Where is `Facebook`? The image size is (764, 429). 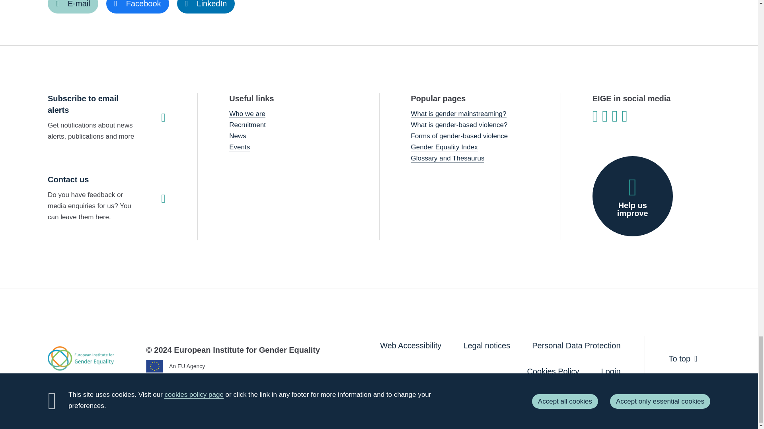 Facebook is located at coordinates (137, 6).